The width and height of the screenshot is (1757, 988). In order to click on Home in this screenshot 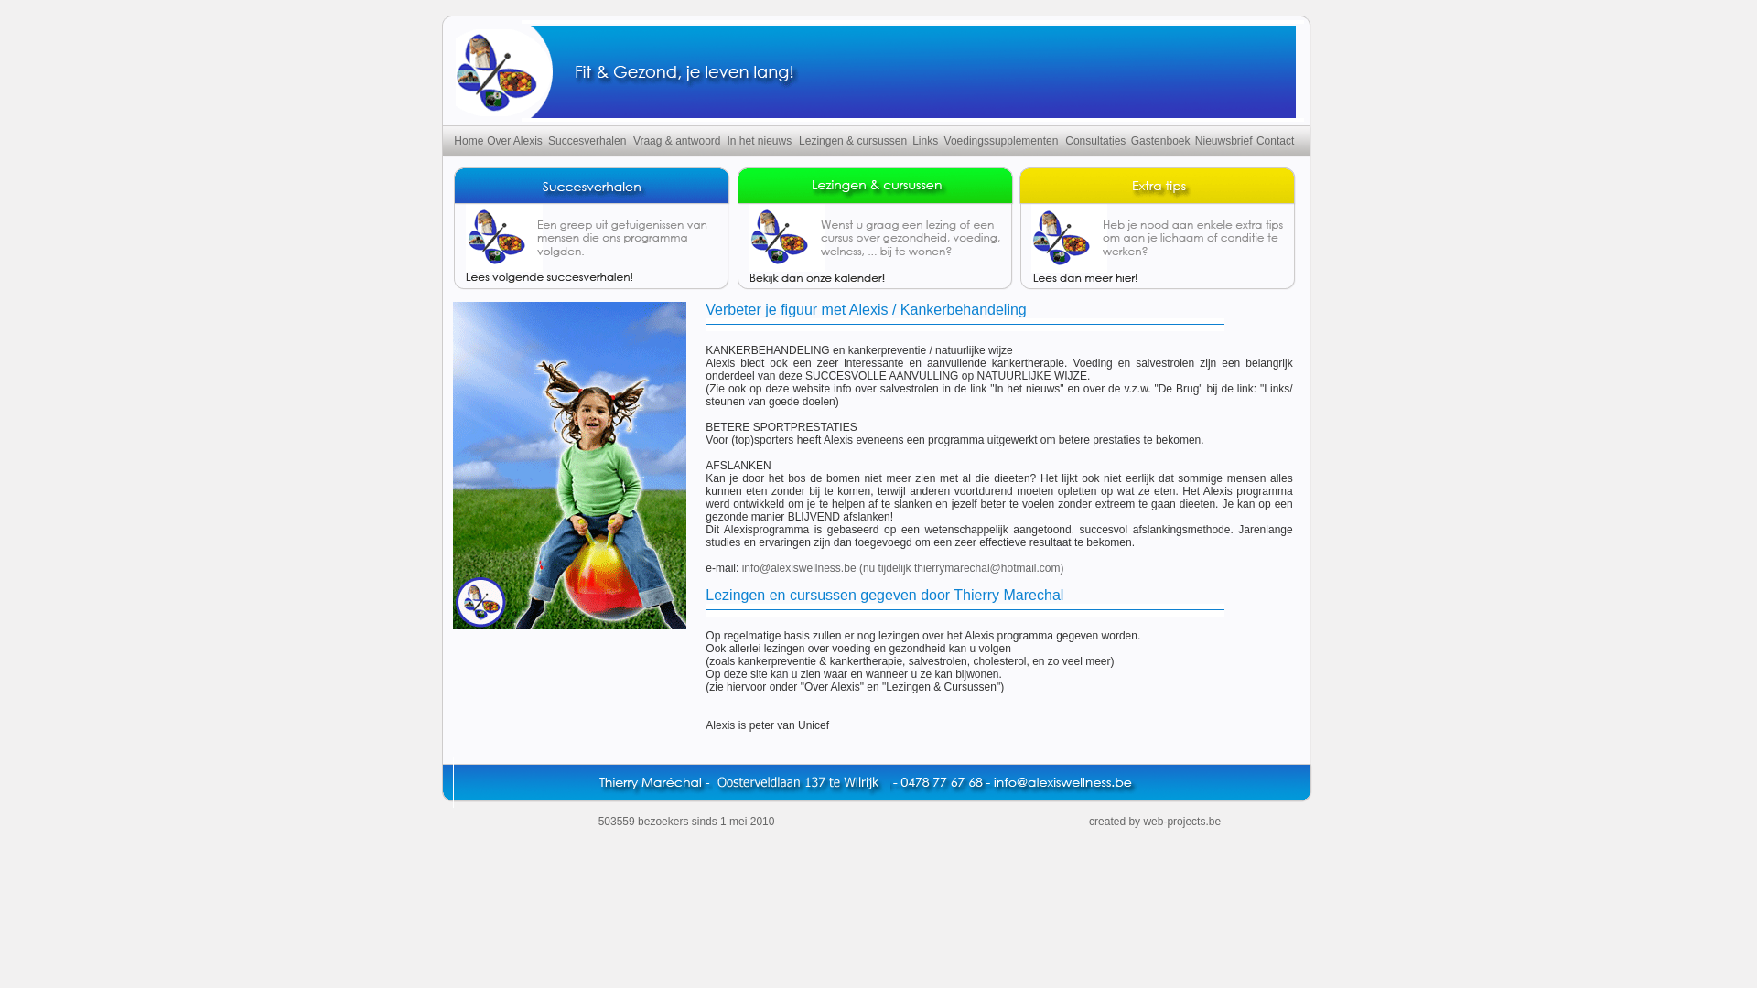, I will do `click(469, 141)`.